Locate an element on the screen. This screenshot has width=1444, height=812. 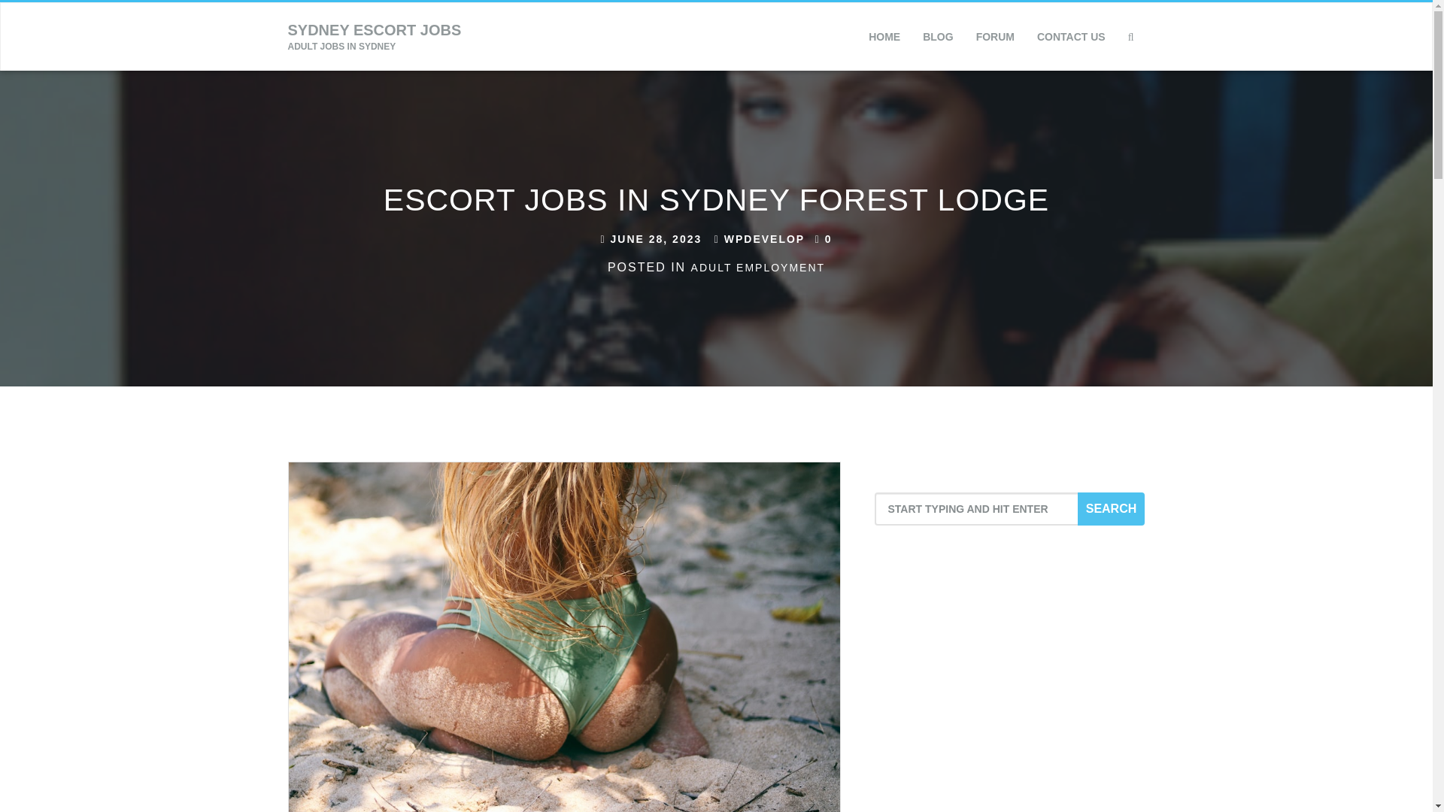
WPDEVELOP is located at coordinates (375, 36).